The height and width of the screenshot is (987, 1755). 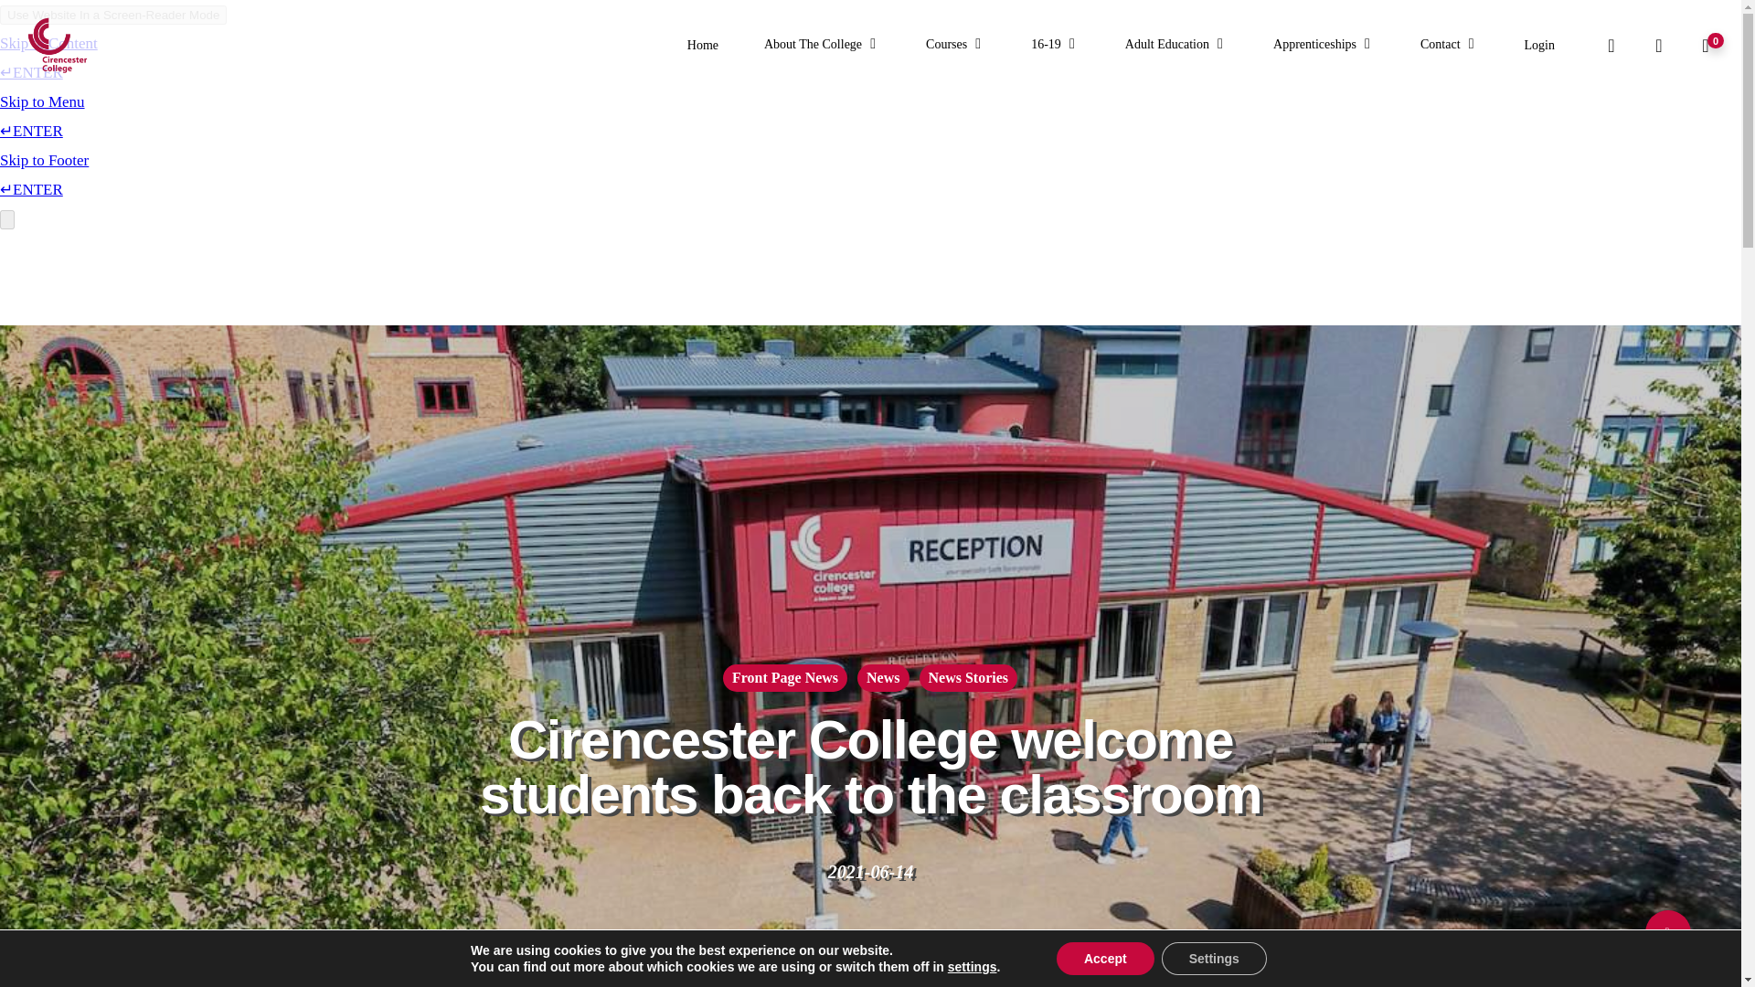 What do you see at coordinates (822, 46) in the screenshot?
I see `About The College` at bounding box center [822, 46].